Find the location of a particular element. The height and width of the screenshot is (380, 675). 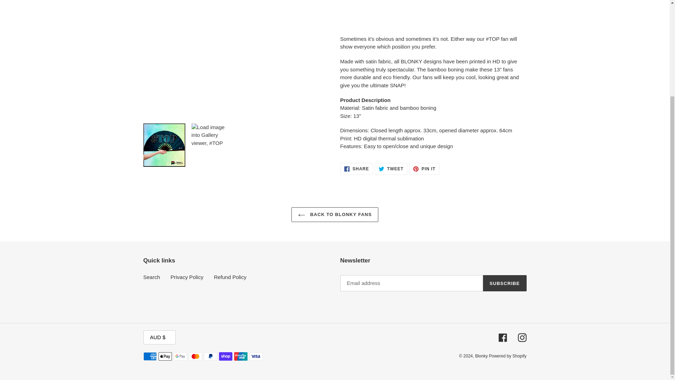

Privacy Policy is located at coordinates (187, 277).